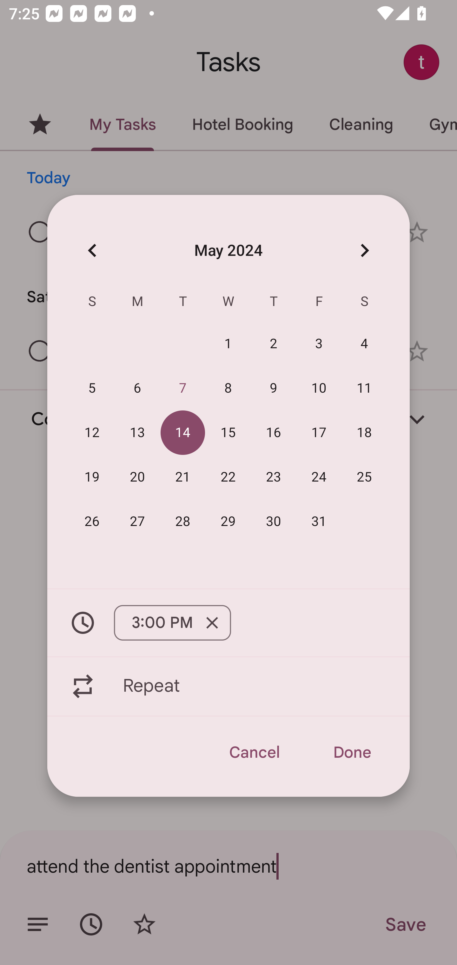 The image size is (457, 965). I want to click on 31 31 May 2024, so click(319, 521).